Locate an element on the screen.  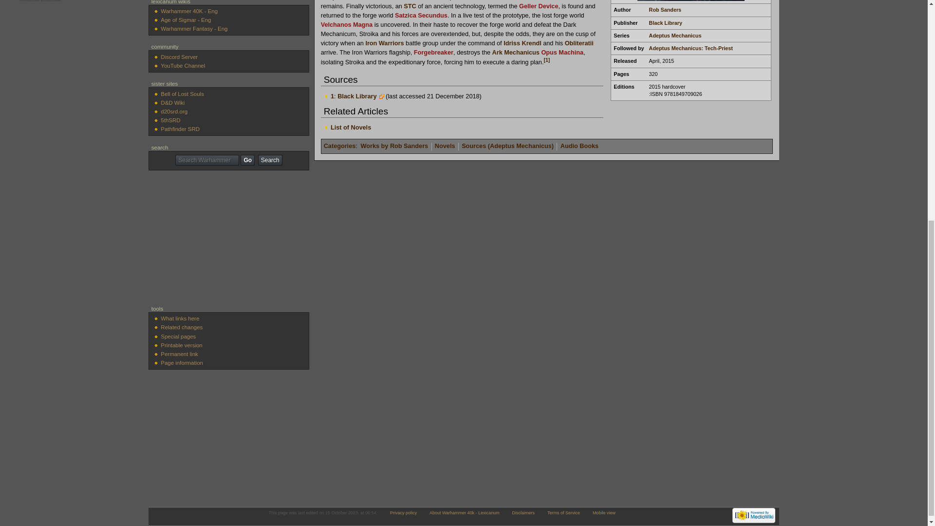
Opus Machina is located at coordinates (562, 53).